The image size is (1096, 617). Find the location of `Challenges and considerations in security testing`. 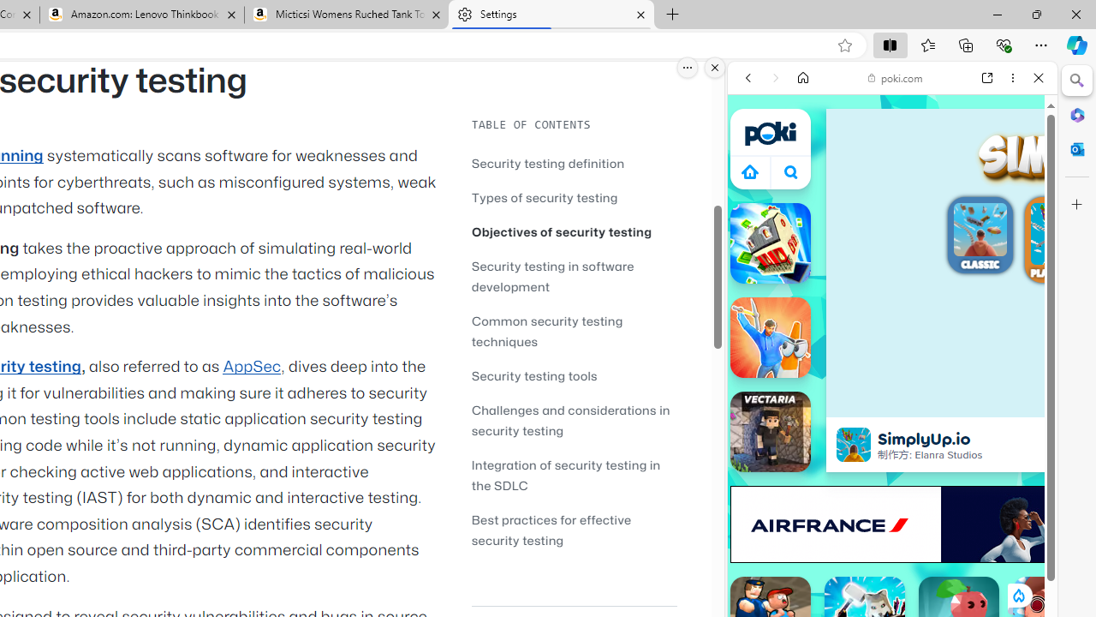

Challenges and considerations in security testing is located at coordinates (570, 420).